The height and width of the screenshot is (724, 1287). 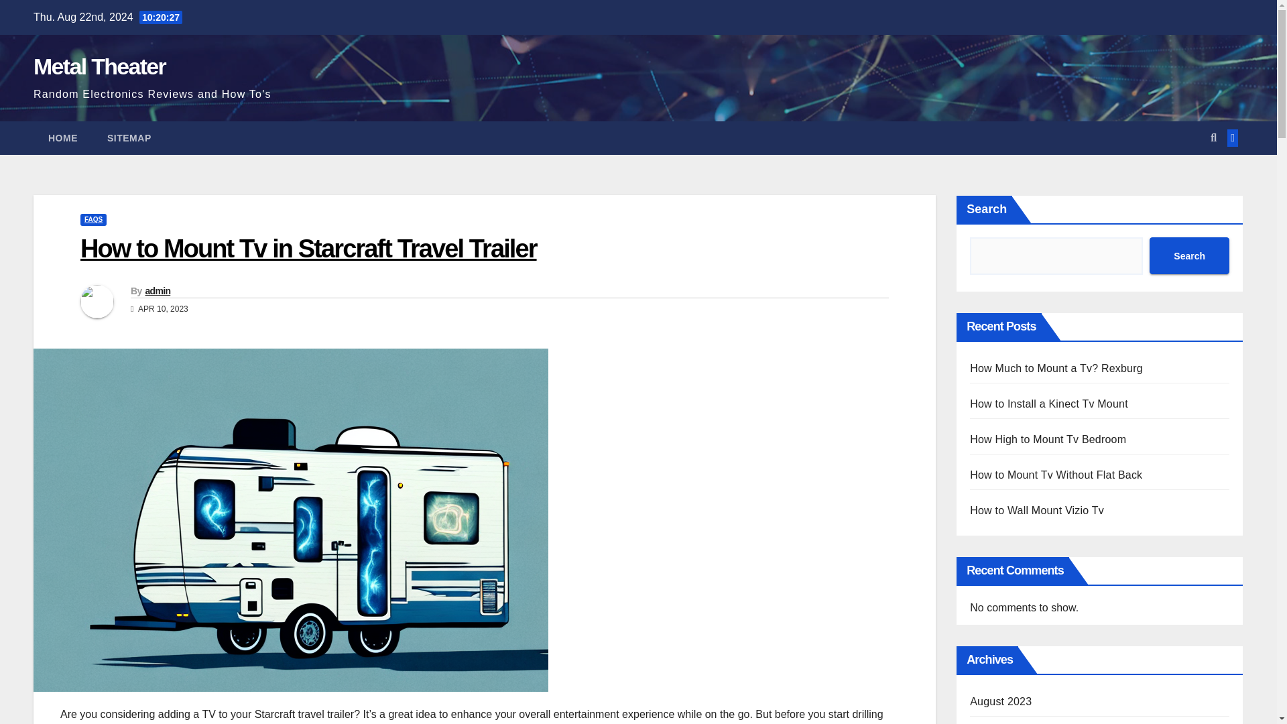 I want to click on SITEMAP, so click(x=129, y=138).